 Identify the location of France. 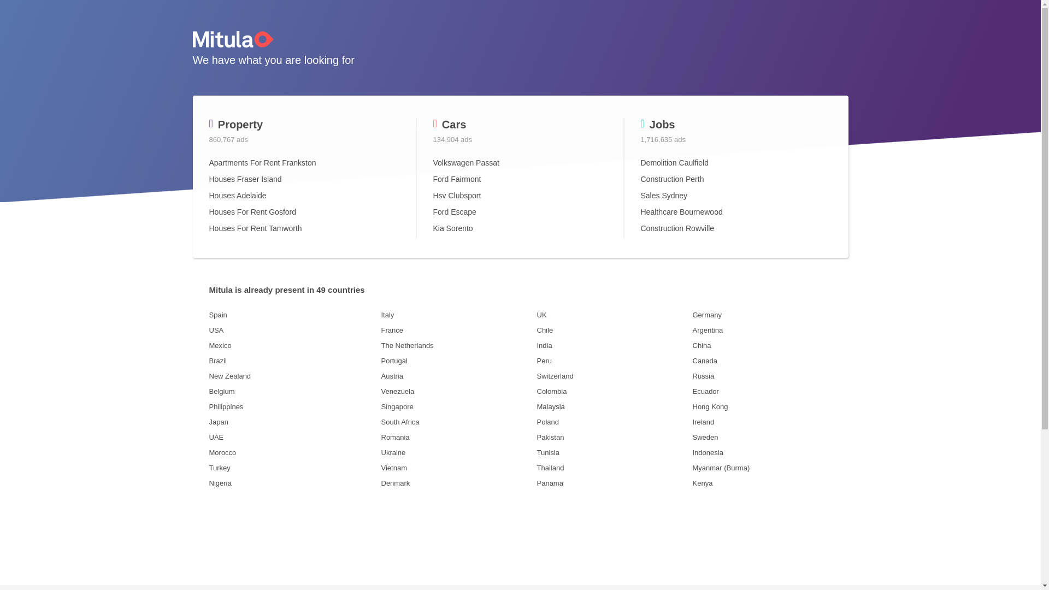
(451, 331).